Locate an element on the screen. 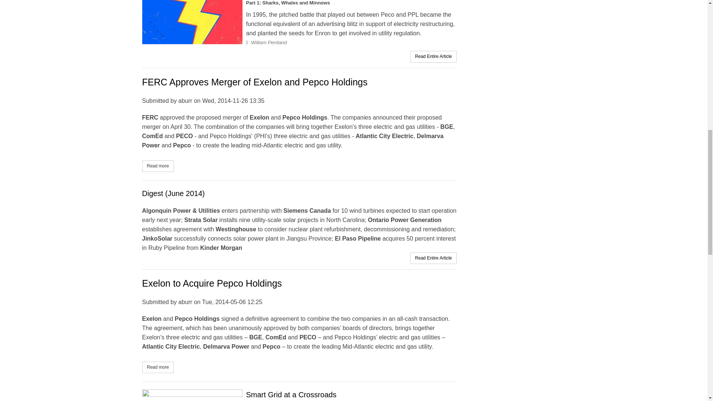  Exelon to Acquire Pepco Holdings is located at coordinates (212, 283).